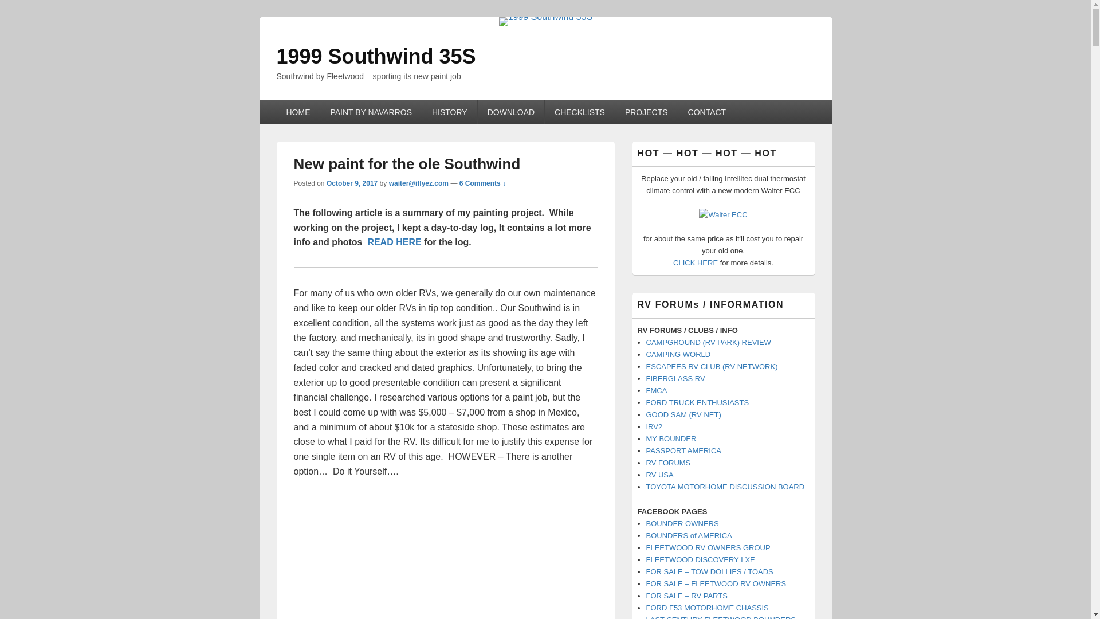  Describe the element at coordinates (657, 391) in the screenshot. I see `FMCA` at that location.